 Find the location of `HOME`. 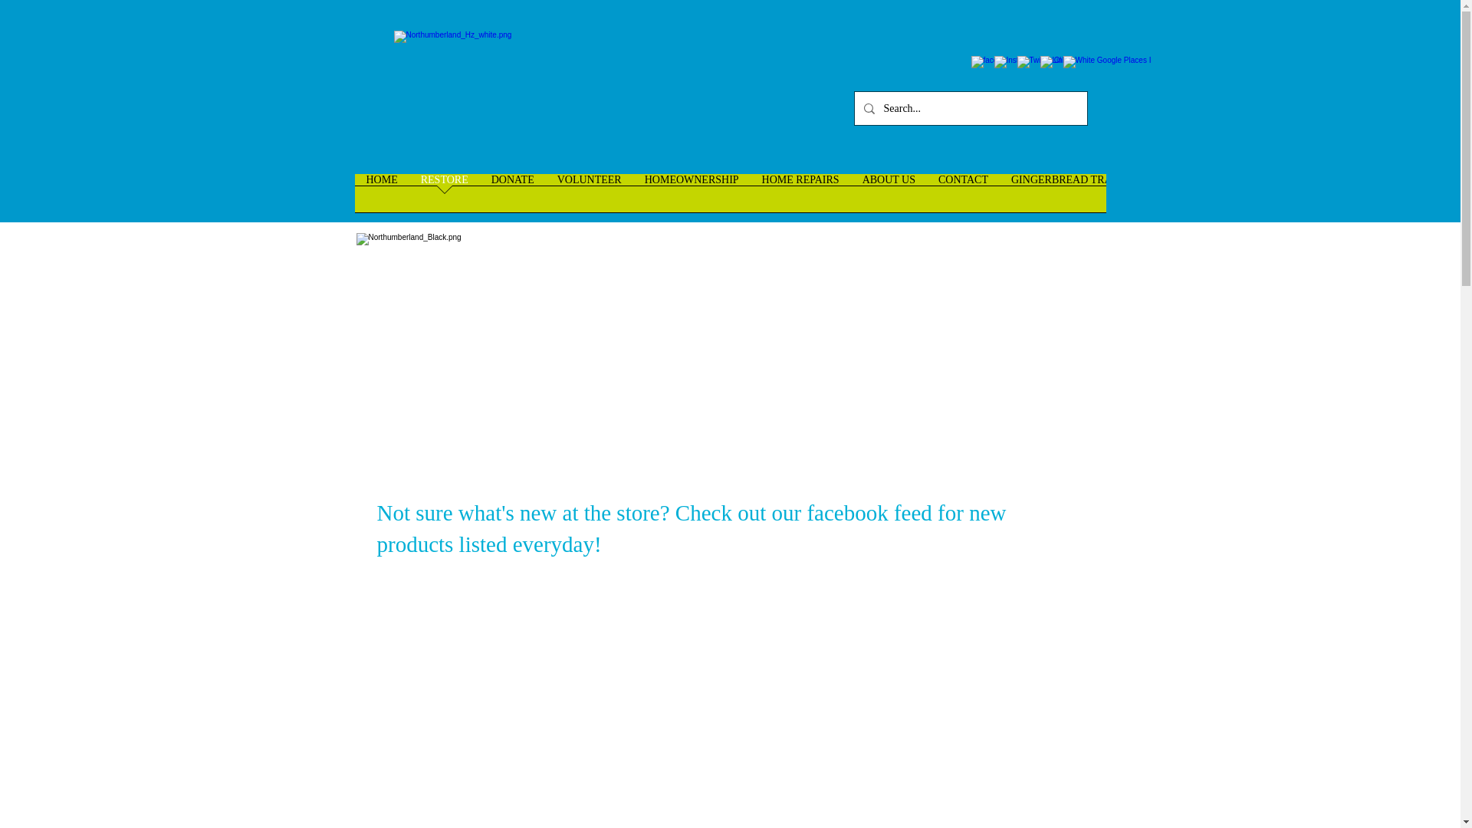

HOME is located at coordinates (382, 198).